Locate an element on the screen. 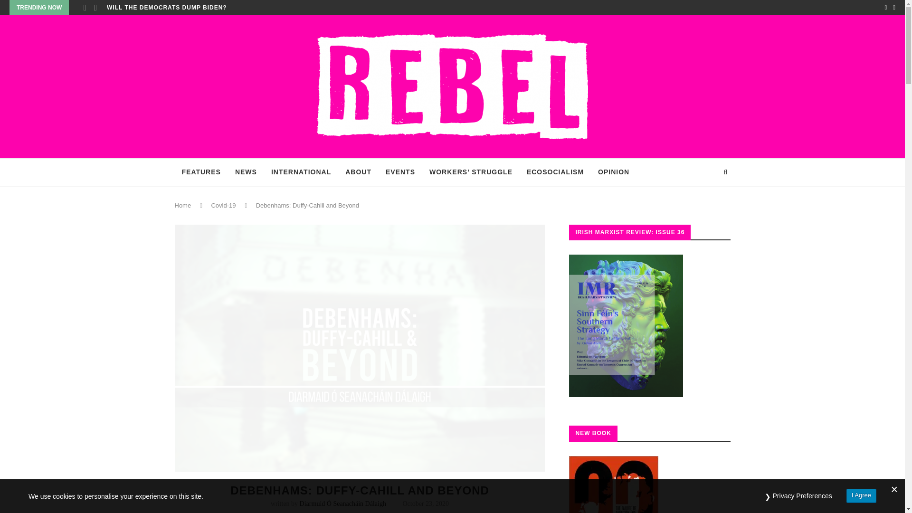  INTERNATIONAL is located at coordinates (301, 172).